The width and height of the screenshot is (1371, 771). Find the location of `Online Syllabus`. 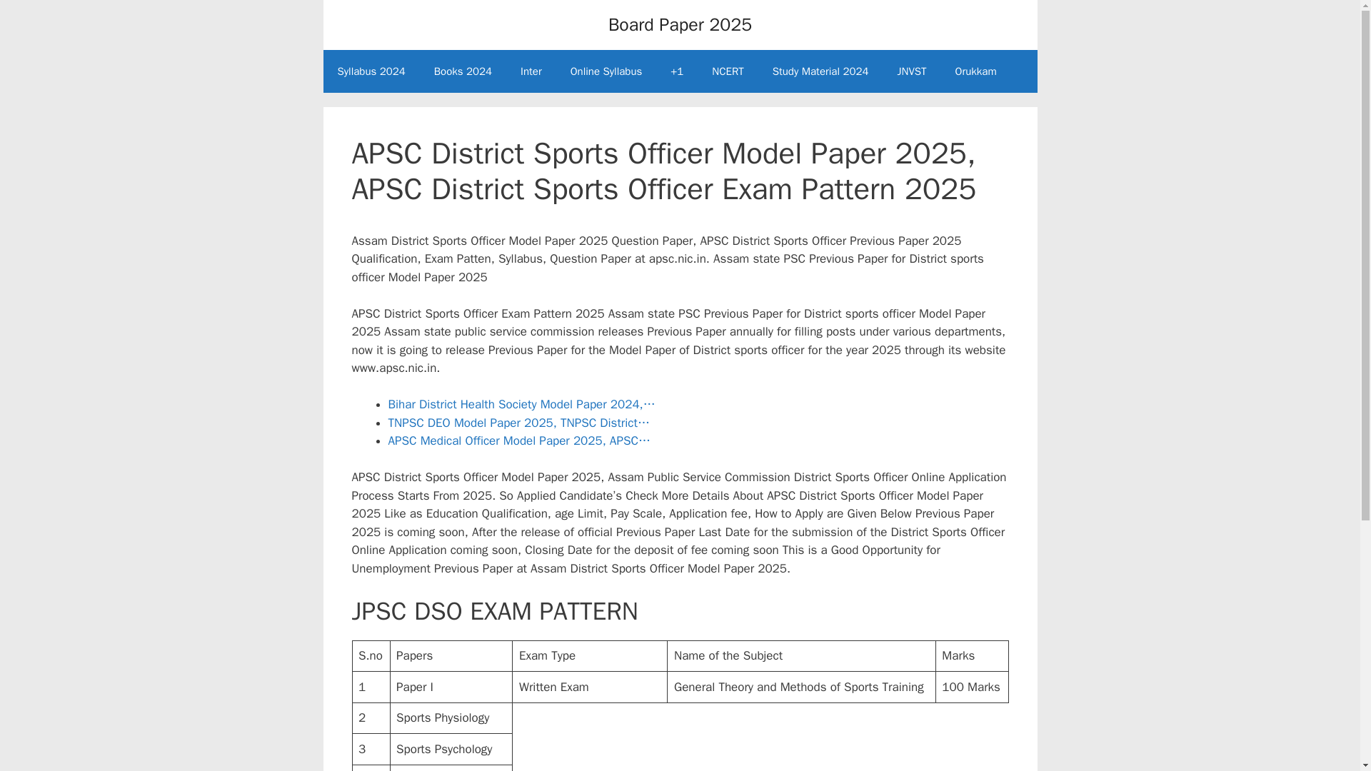

Online Syllabus is located at coordinates (606, 71).